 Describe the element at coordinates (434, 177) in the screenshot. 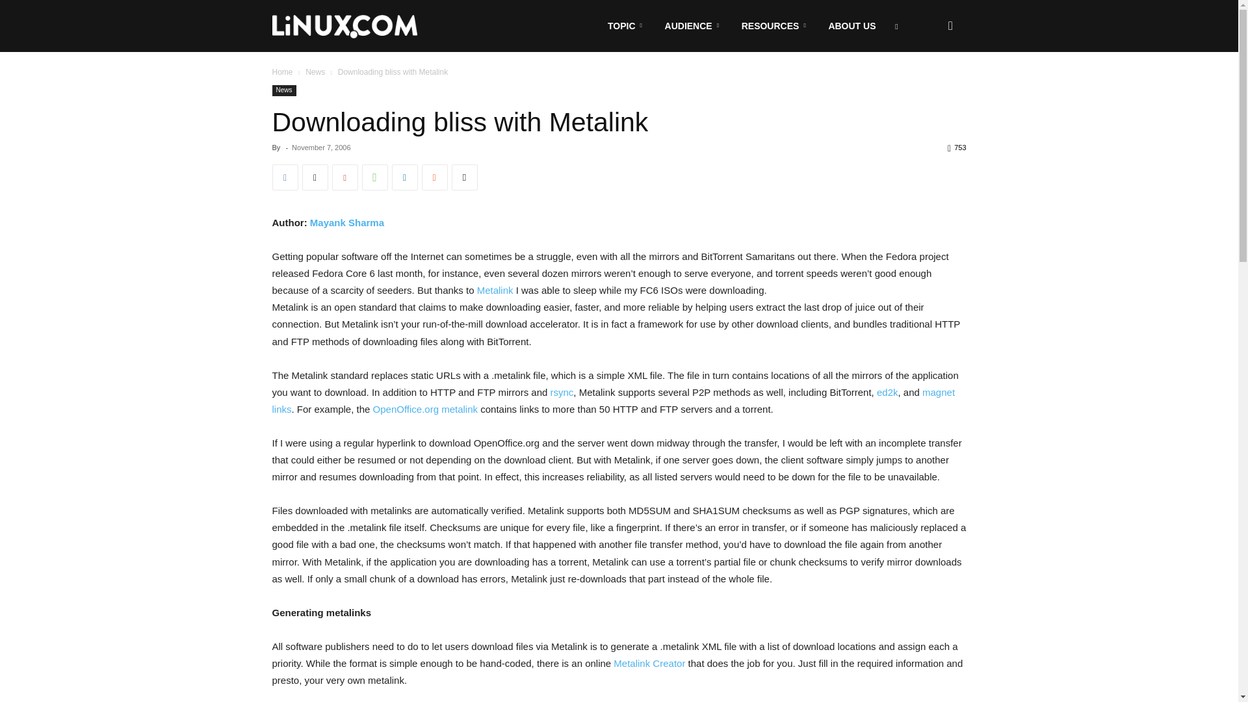

I see `ReddIt` at that location.